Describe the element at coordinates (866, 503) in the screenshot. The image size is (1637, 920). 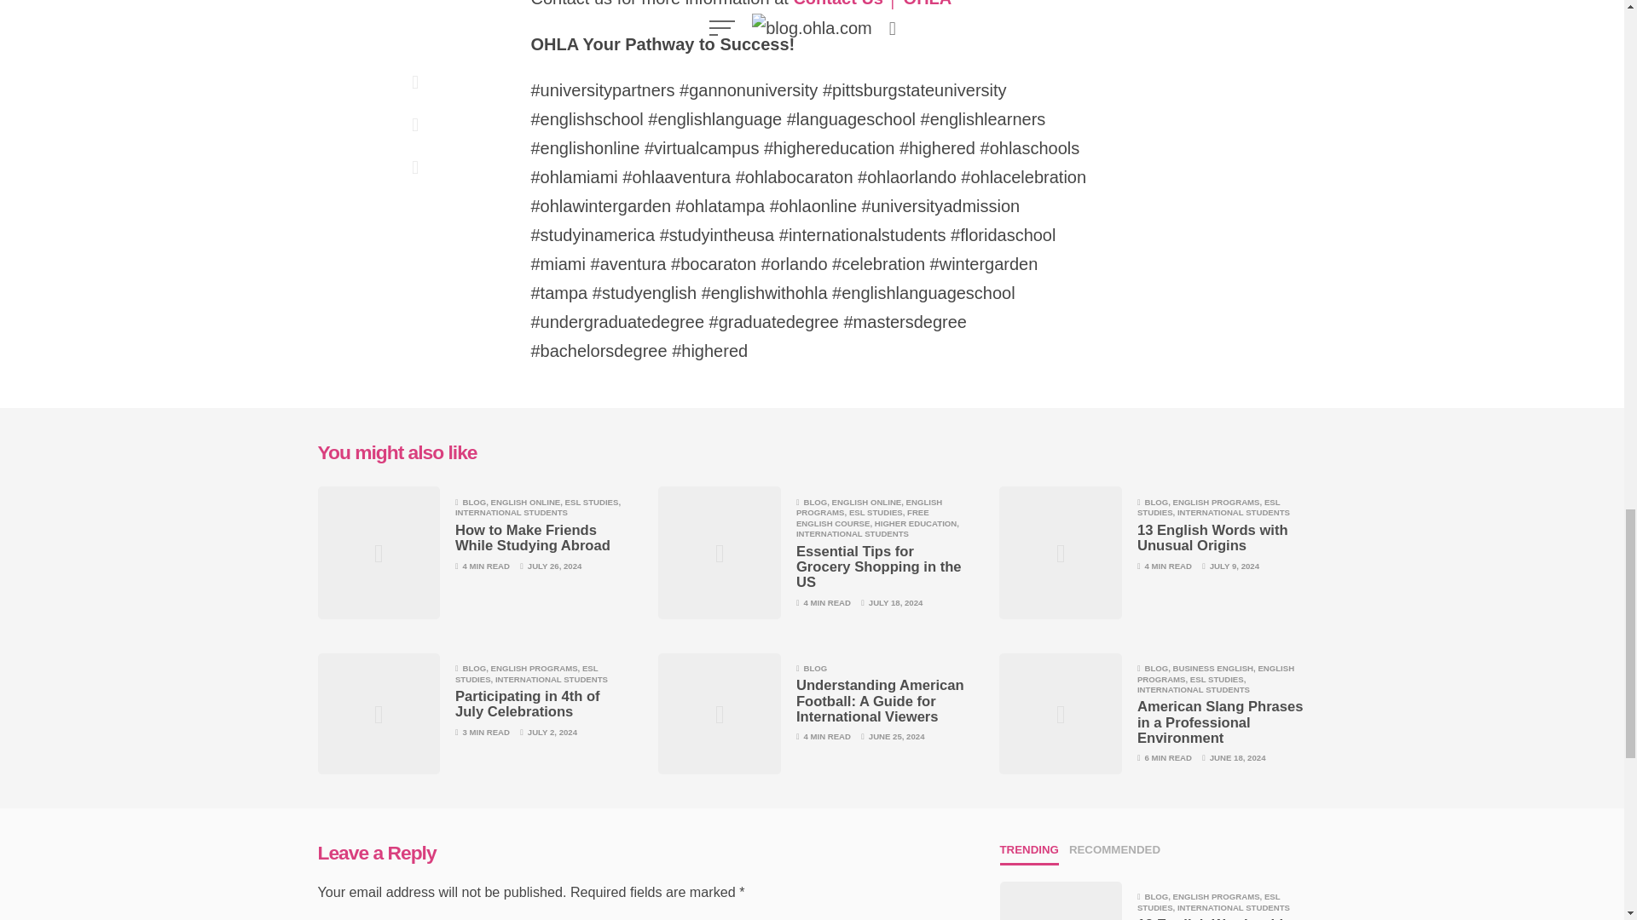
I see `ENGLISH ONLINE` at that location.